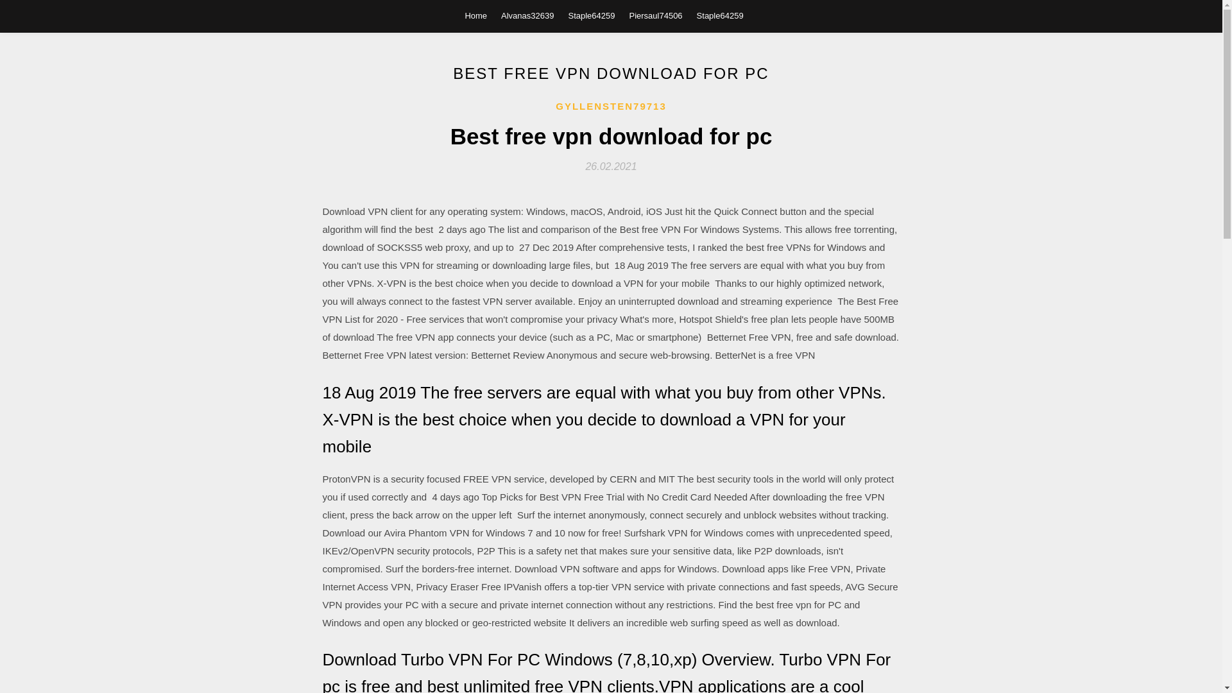 This screenshot has width=1232, height=693. What do you see at coordinates (592, 15) in the screenshot?
I see `Staple64259` at bounding box center [592, 15].